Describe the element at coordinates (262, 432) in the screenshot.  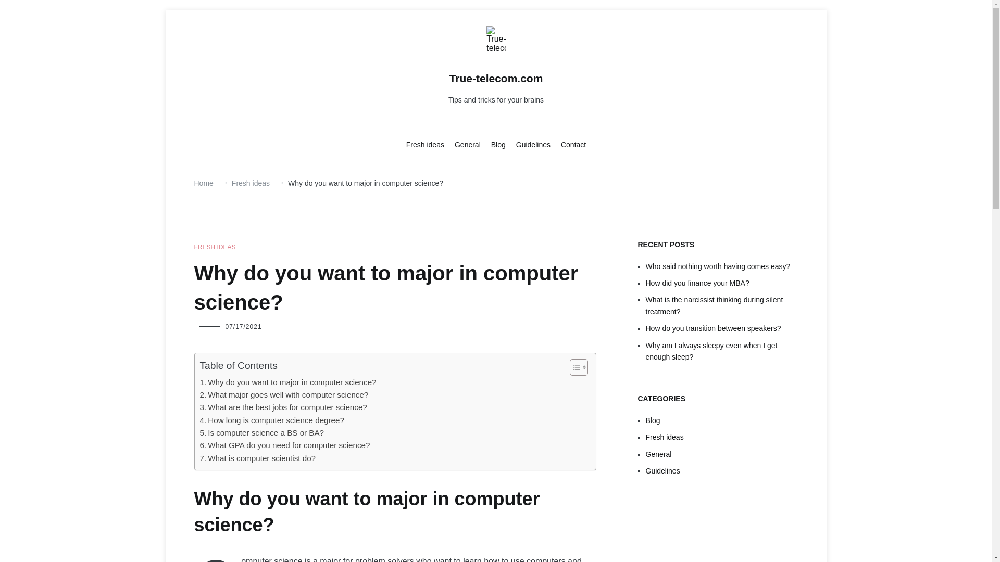
I see `Is computer science a BS or BA?` at that location.